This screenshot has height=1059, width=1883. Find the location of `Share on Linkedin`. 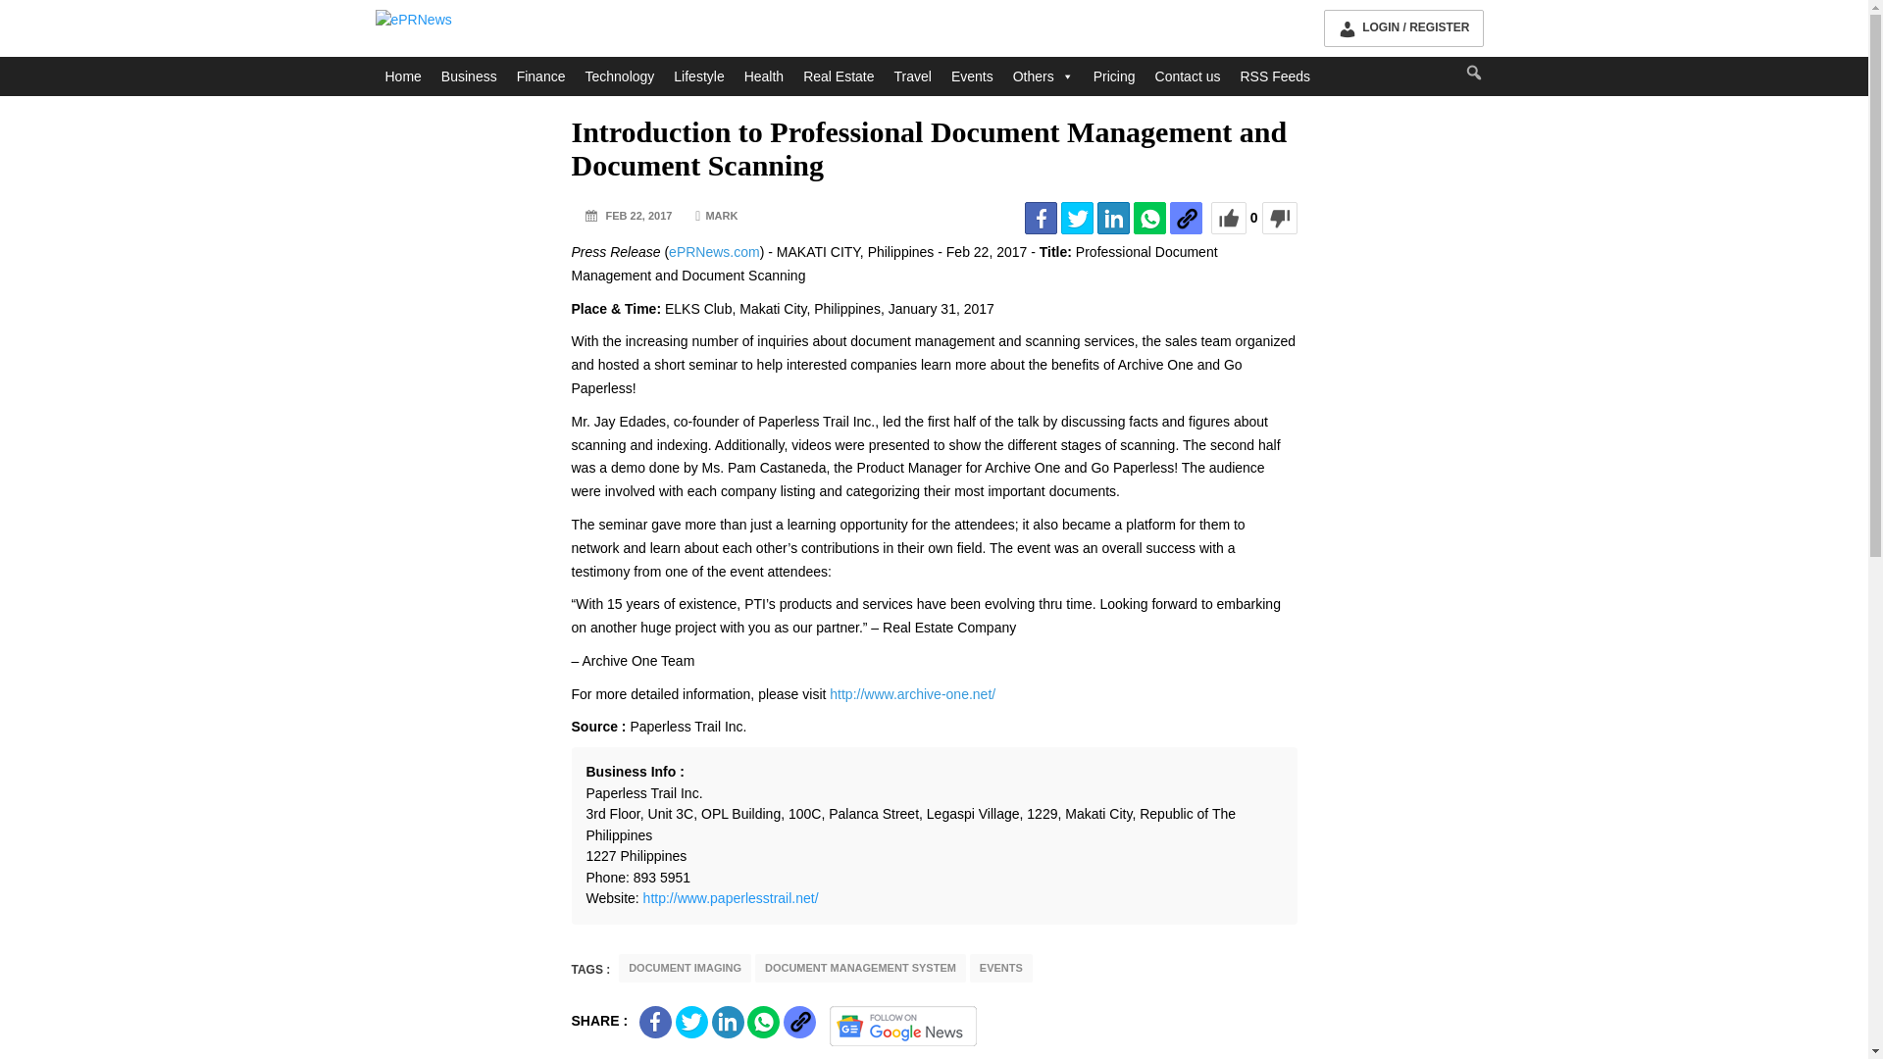

Share on Linkedin is located at coordinates (728, 1022).